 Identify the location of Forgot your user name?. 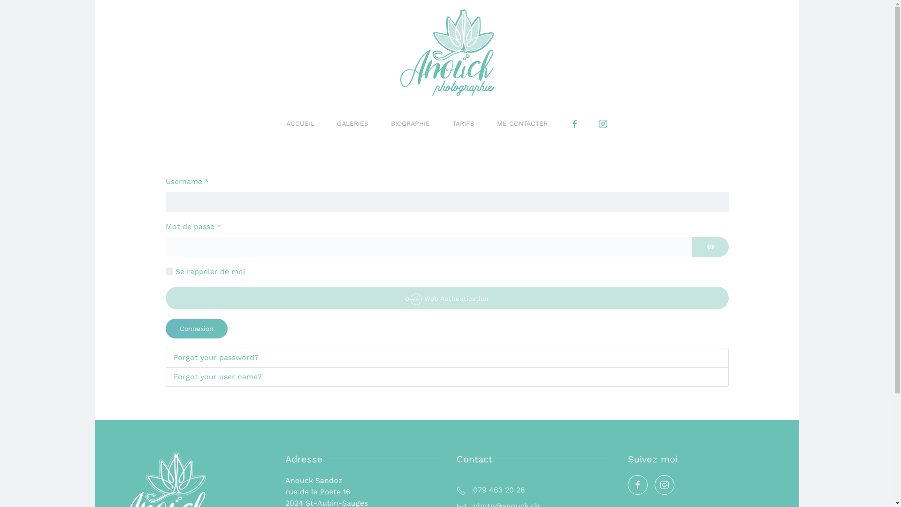
(447, 377).